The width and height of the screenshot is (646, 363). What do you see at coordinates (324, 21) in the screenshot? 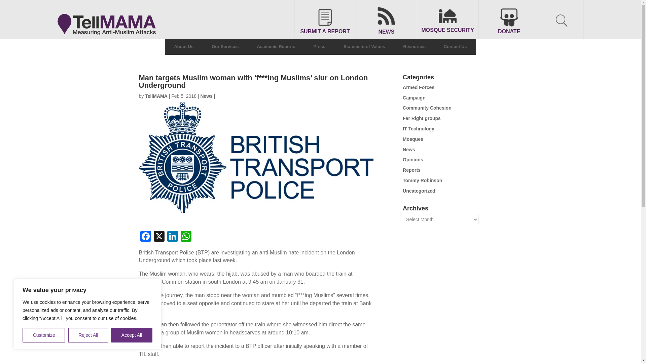
I see `SUBMIT A REPORT` at bounding box center [324, 21].